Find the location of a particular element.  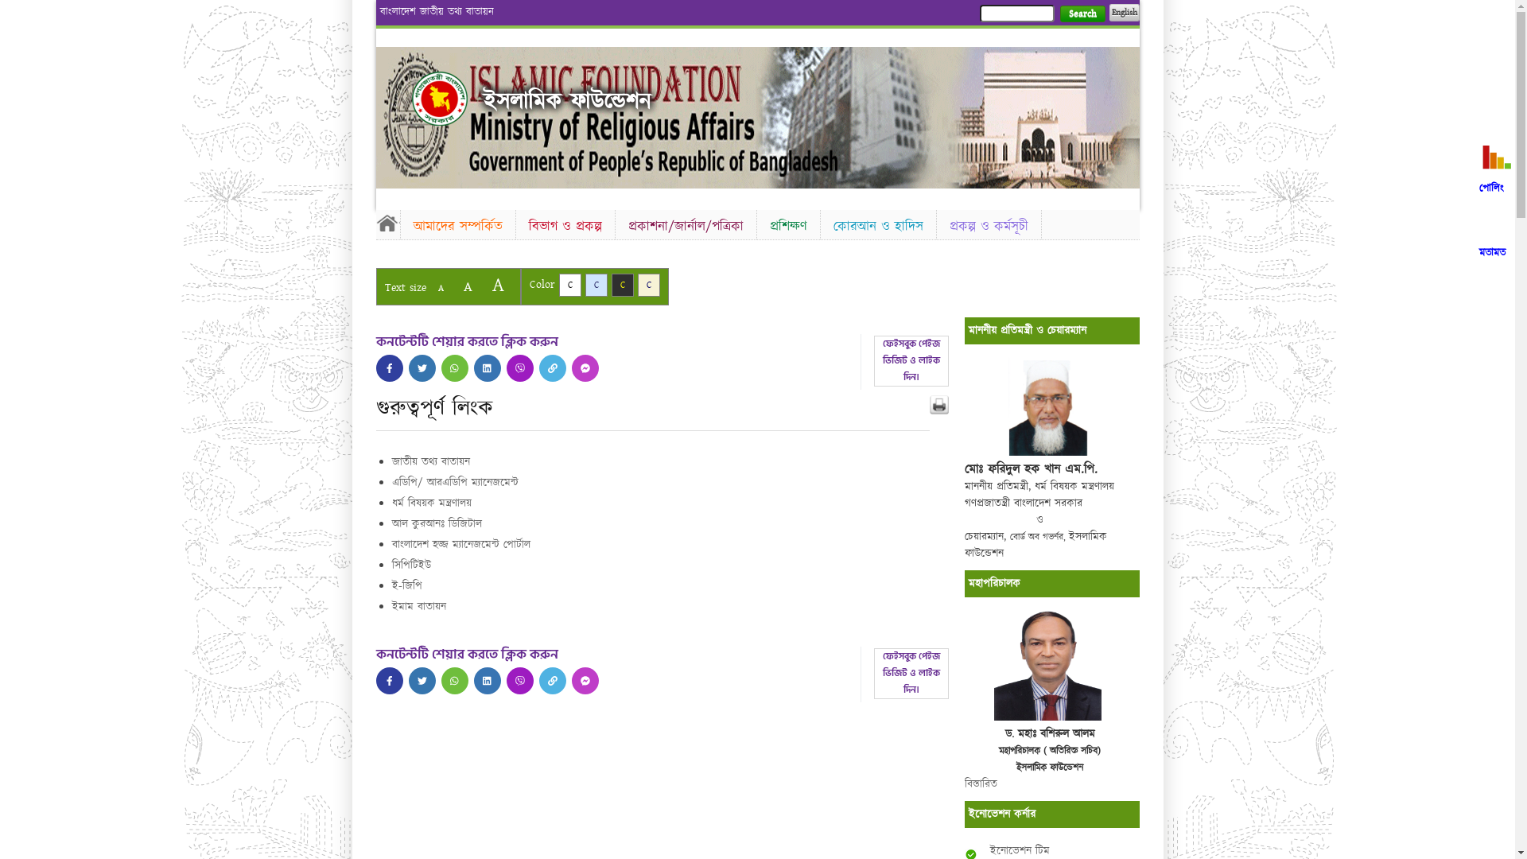

Search is located at coordinates (1082, 14).